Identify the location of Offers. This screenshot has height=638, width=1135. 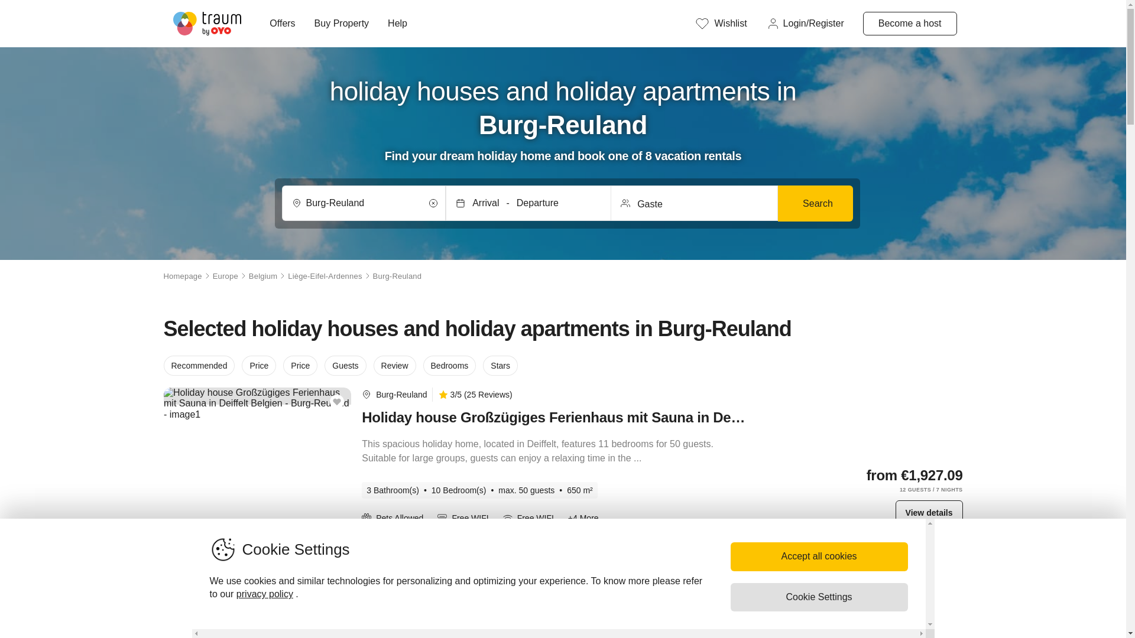
(281, 24).